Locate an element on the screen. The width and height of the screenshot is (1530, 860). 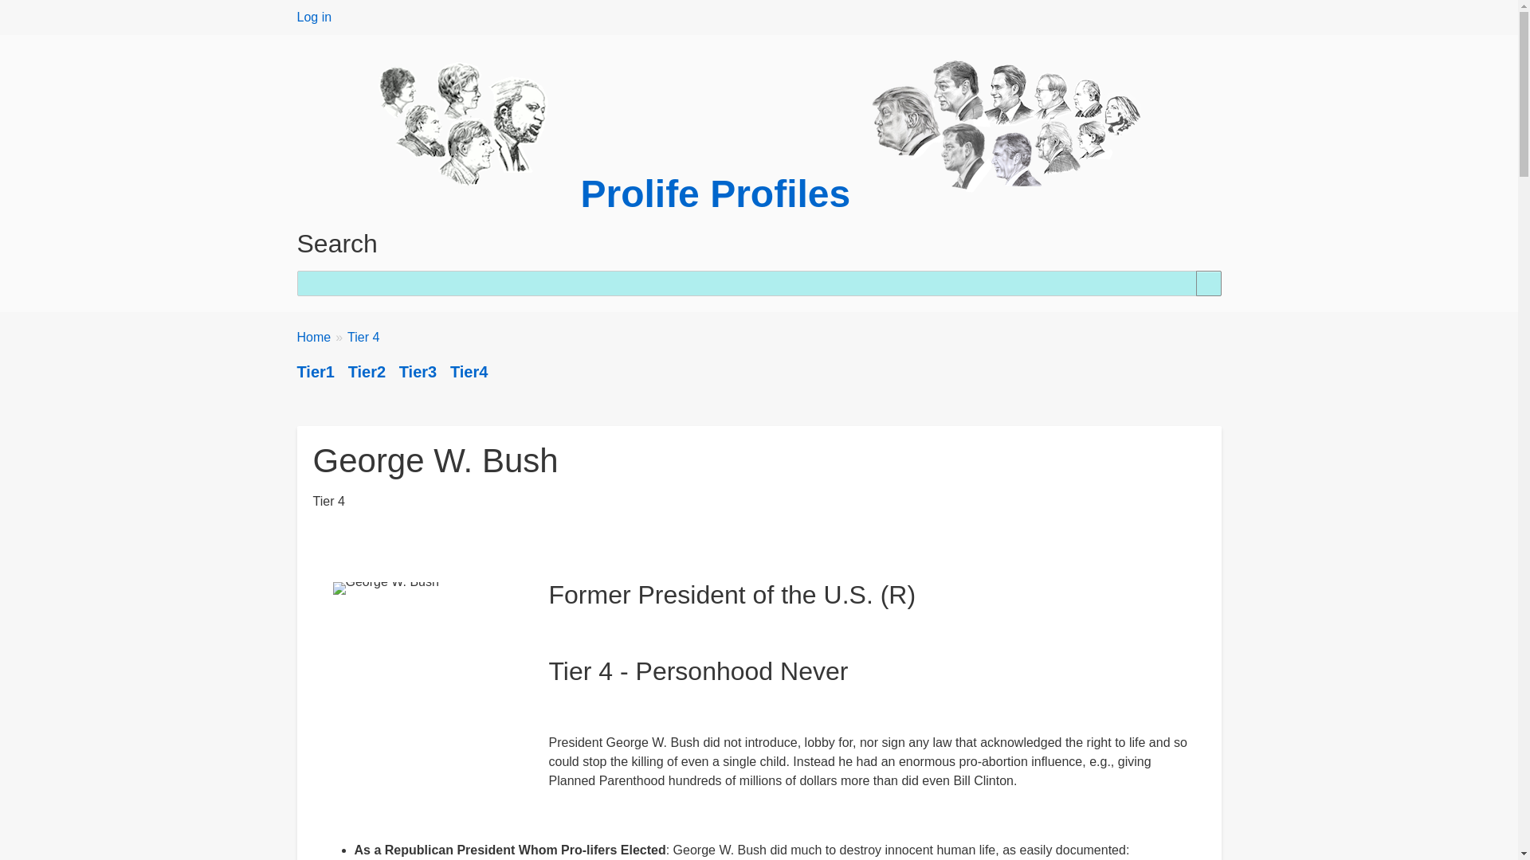
Enter the terms you wish to search for. is located at coordinates (759, 283).